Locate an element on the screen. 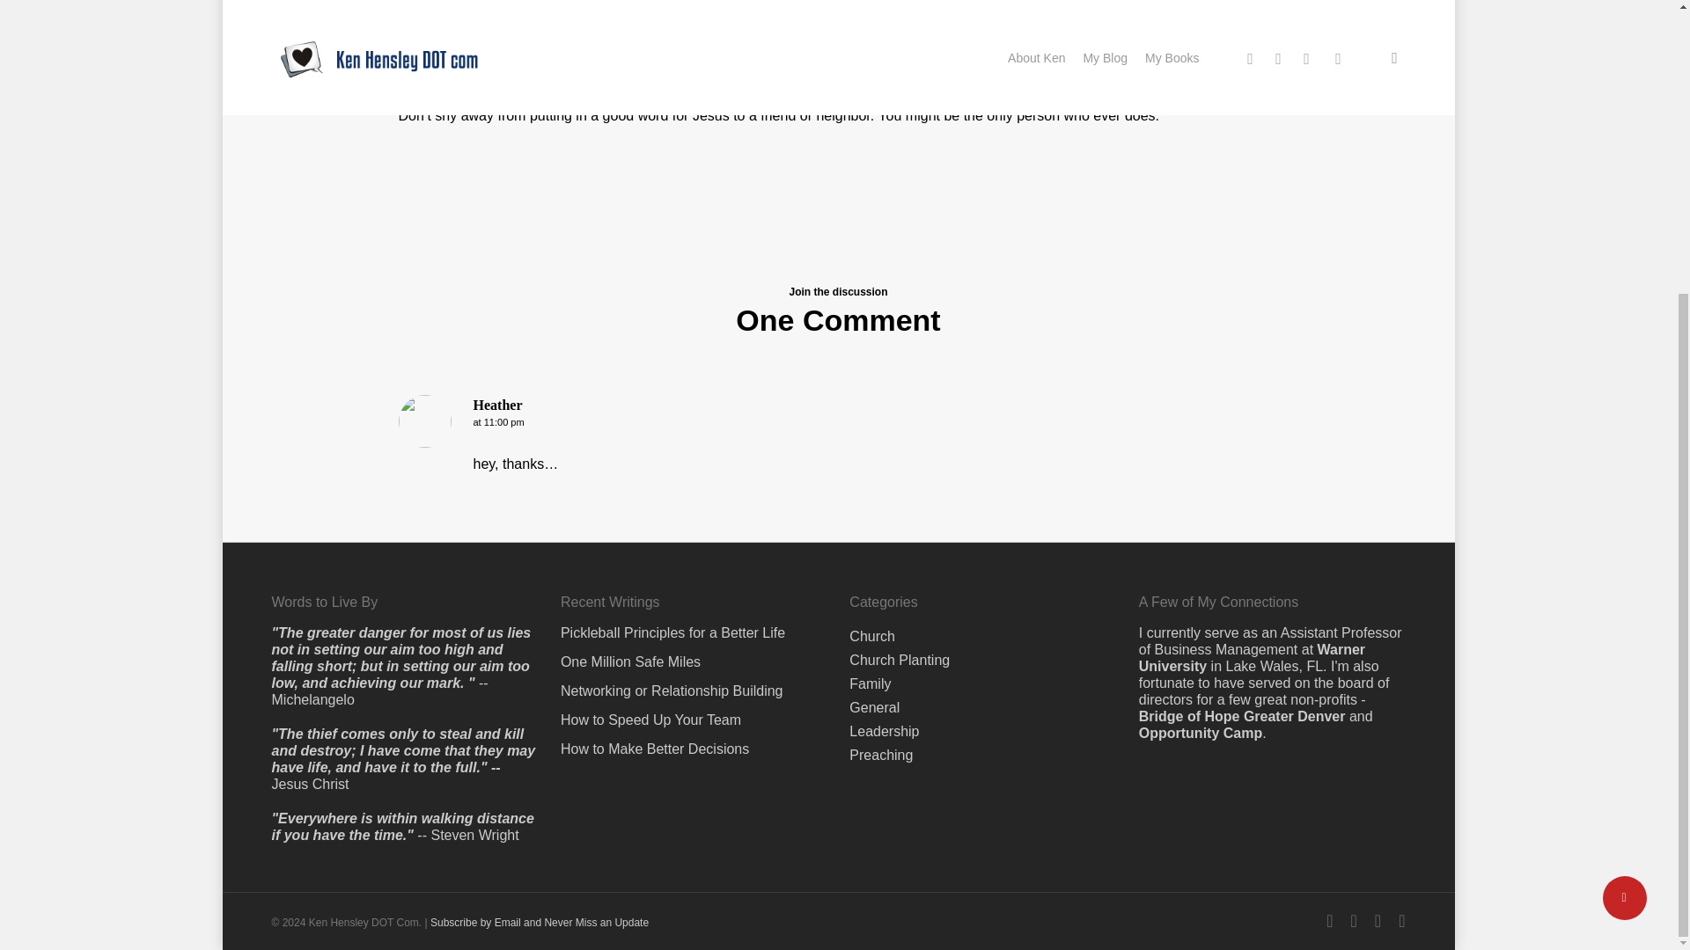 The image size is (1690, 950). Warner University is located at coordinates (1252, 243).